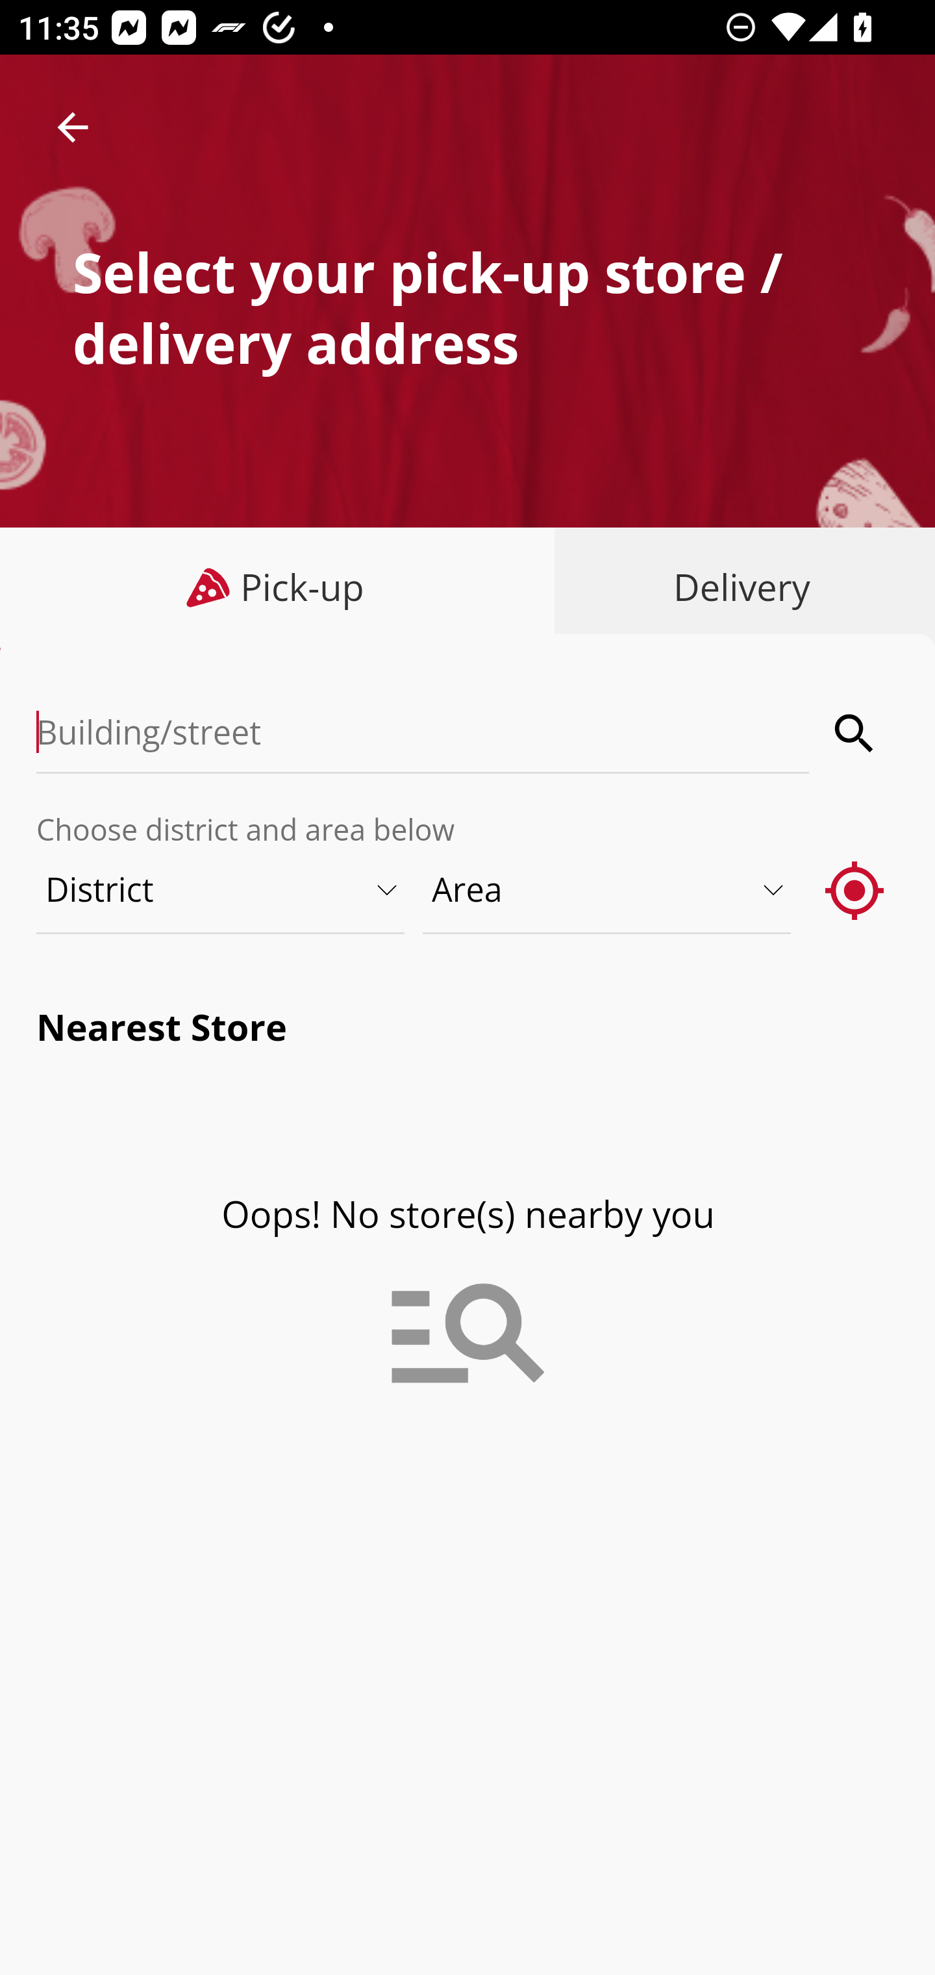 This screenshot has height=1975, width=935. What do you see at coordinates (467, 589) in the screenshot?
I see `prev next Pick-up Delivery` at bounding box center [467, 589].